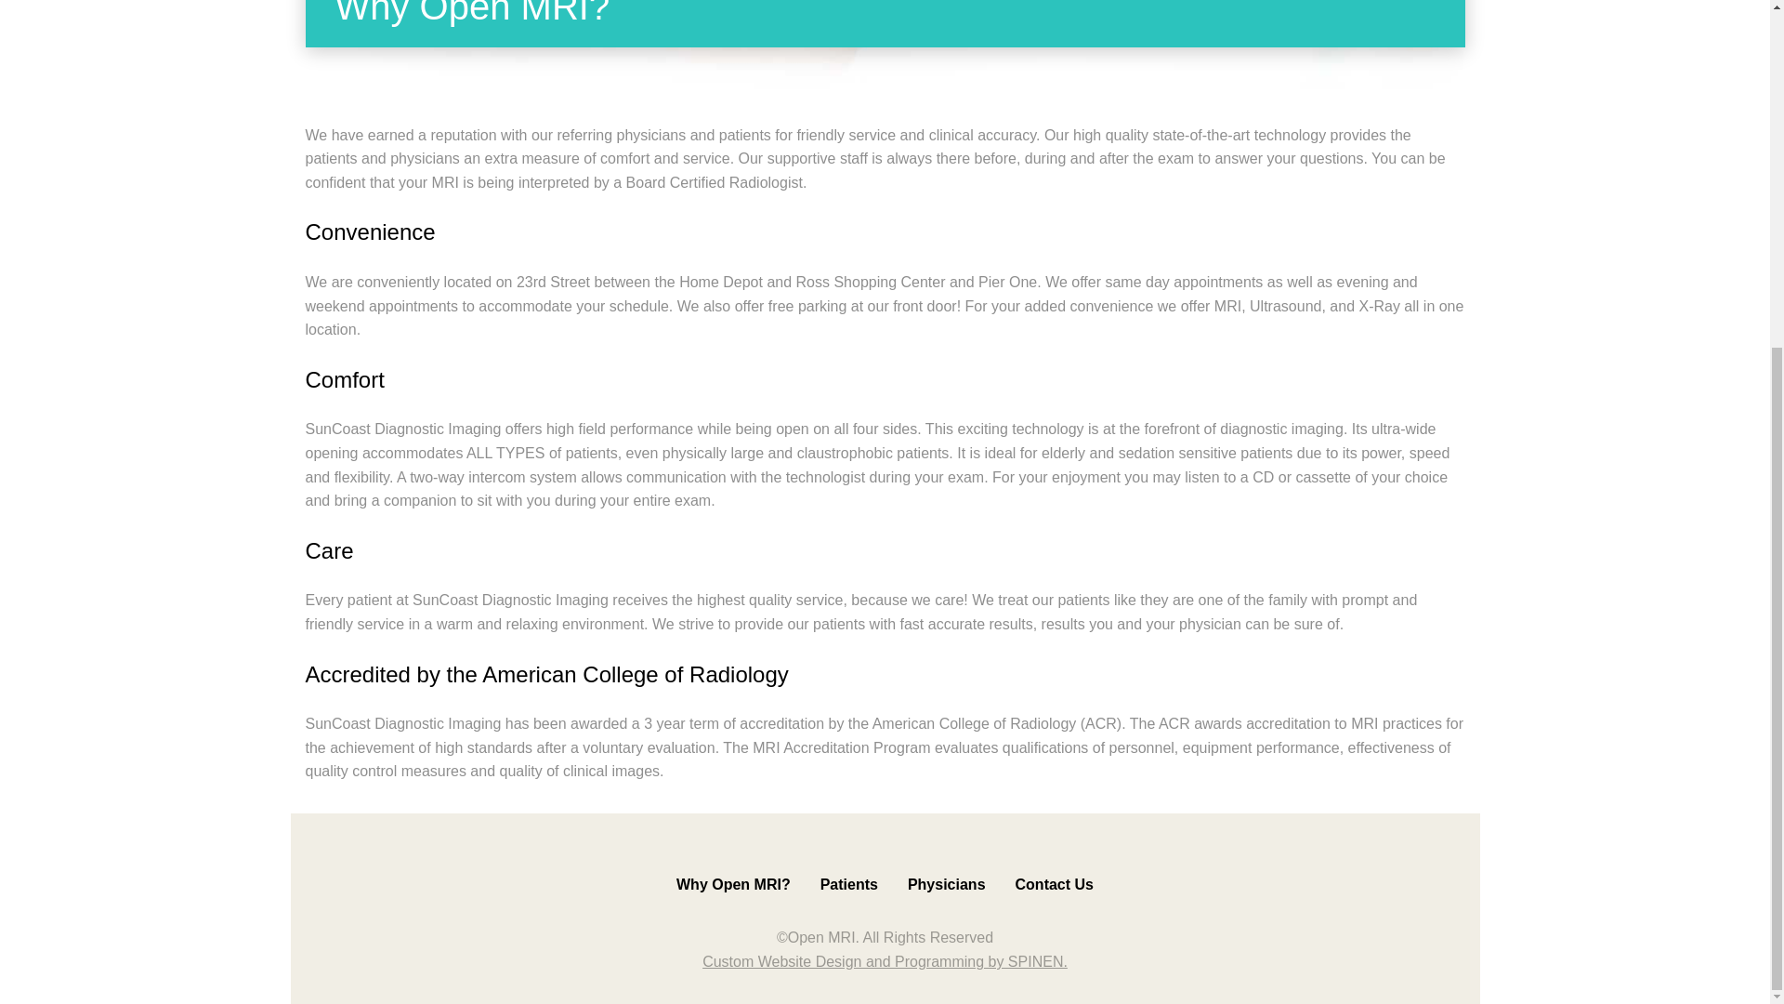 This screenshot has height=1004, width=1784. Describe the element at coordinates (947, 884) in the screenshot. I see `Physicians` at that location.